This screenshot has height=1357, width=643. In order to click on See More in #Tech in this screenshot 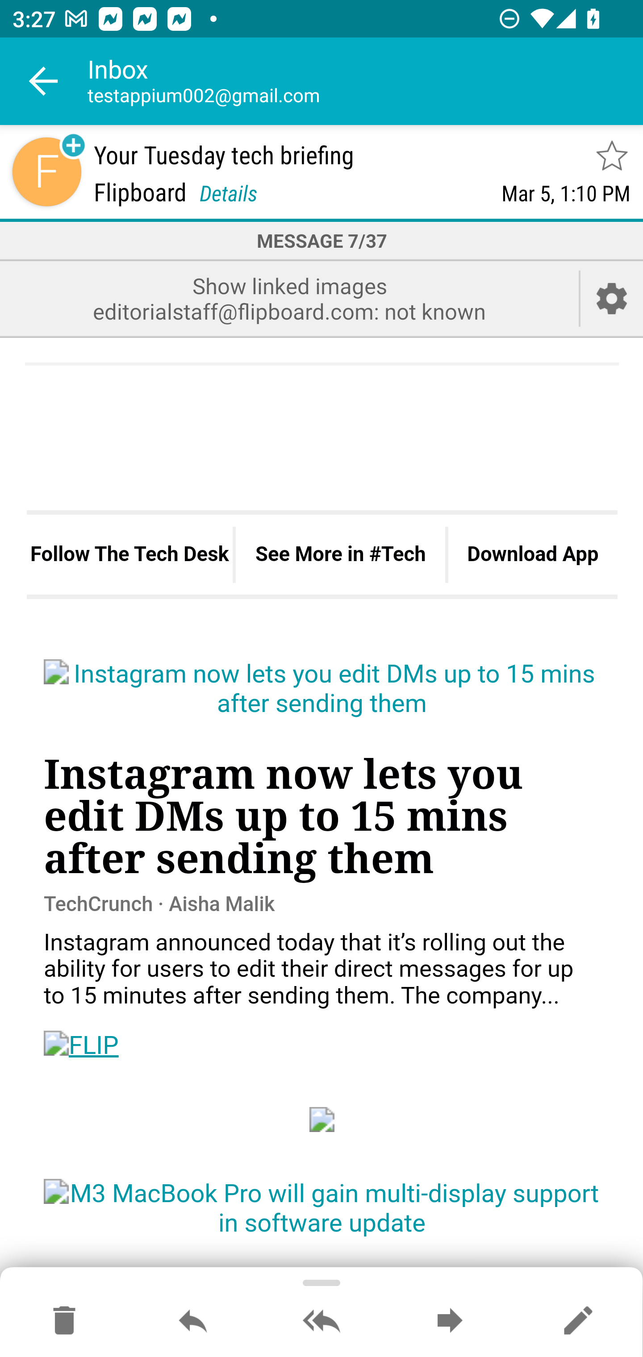, I will do `click(340, 554)`.